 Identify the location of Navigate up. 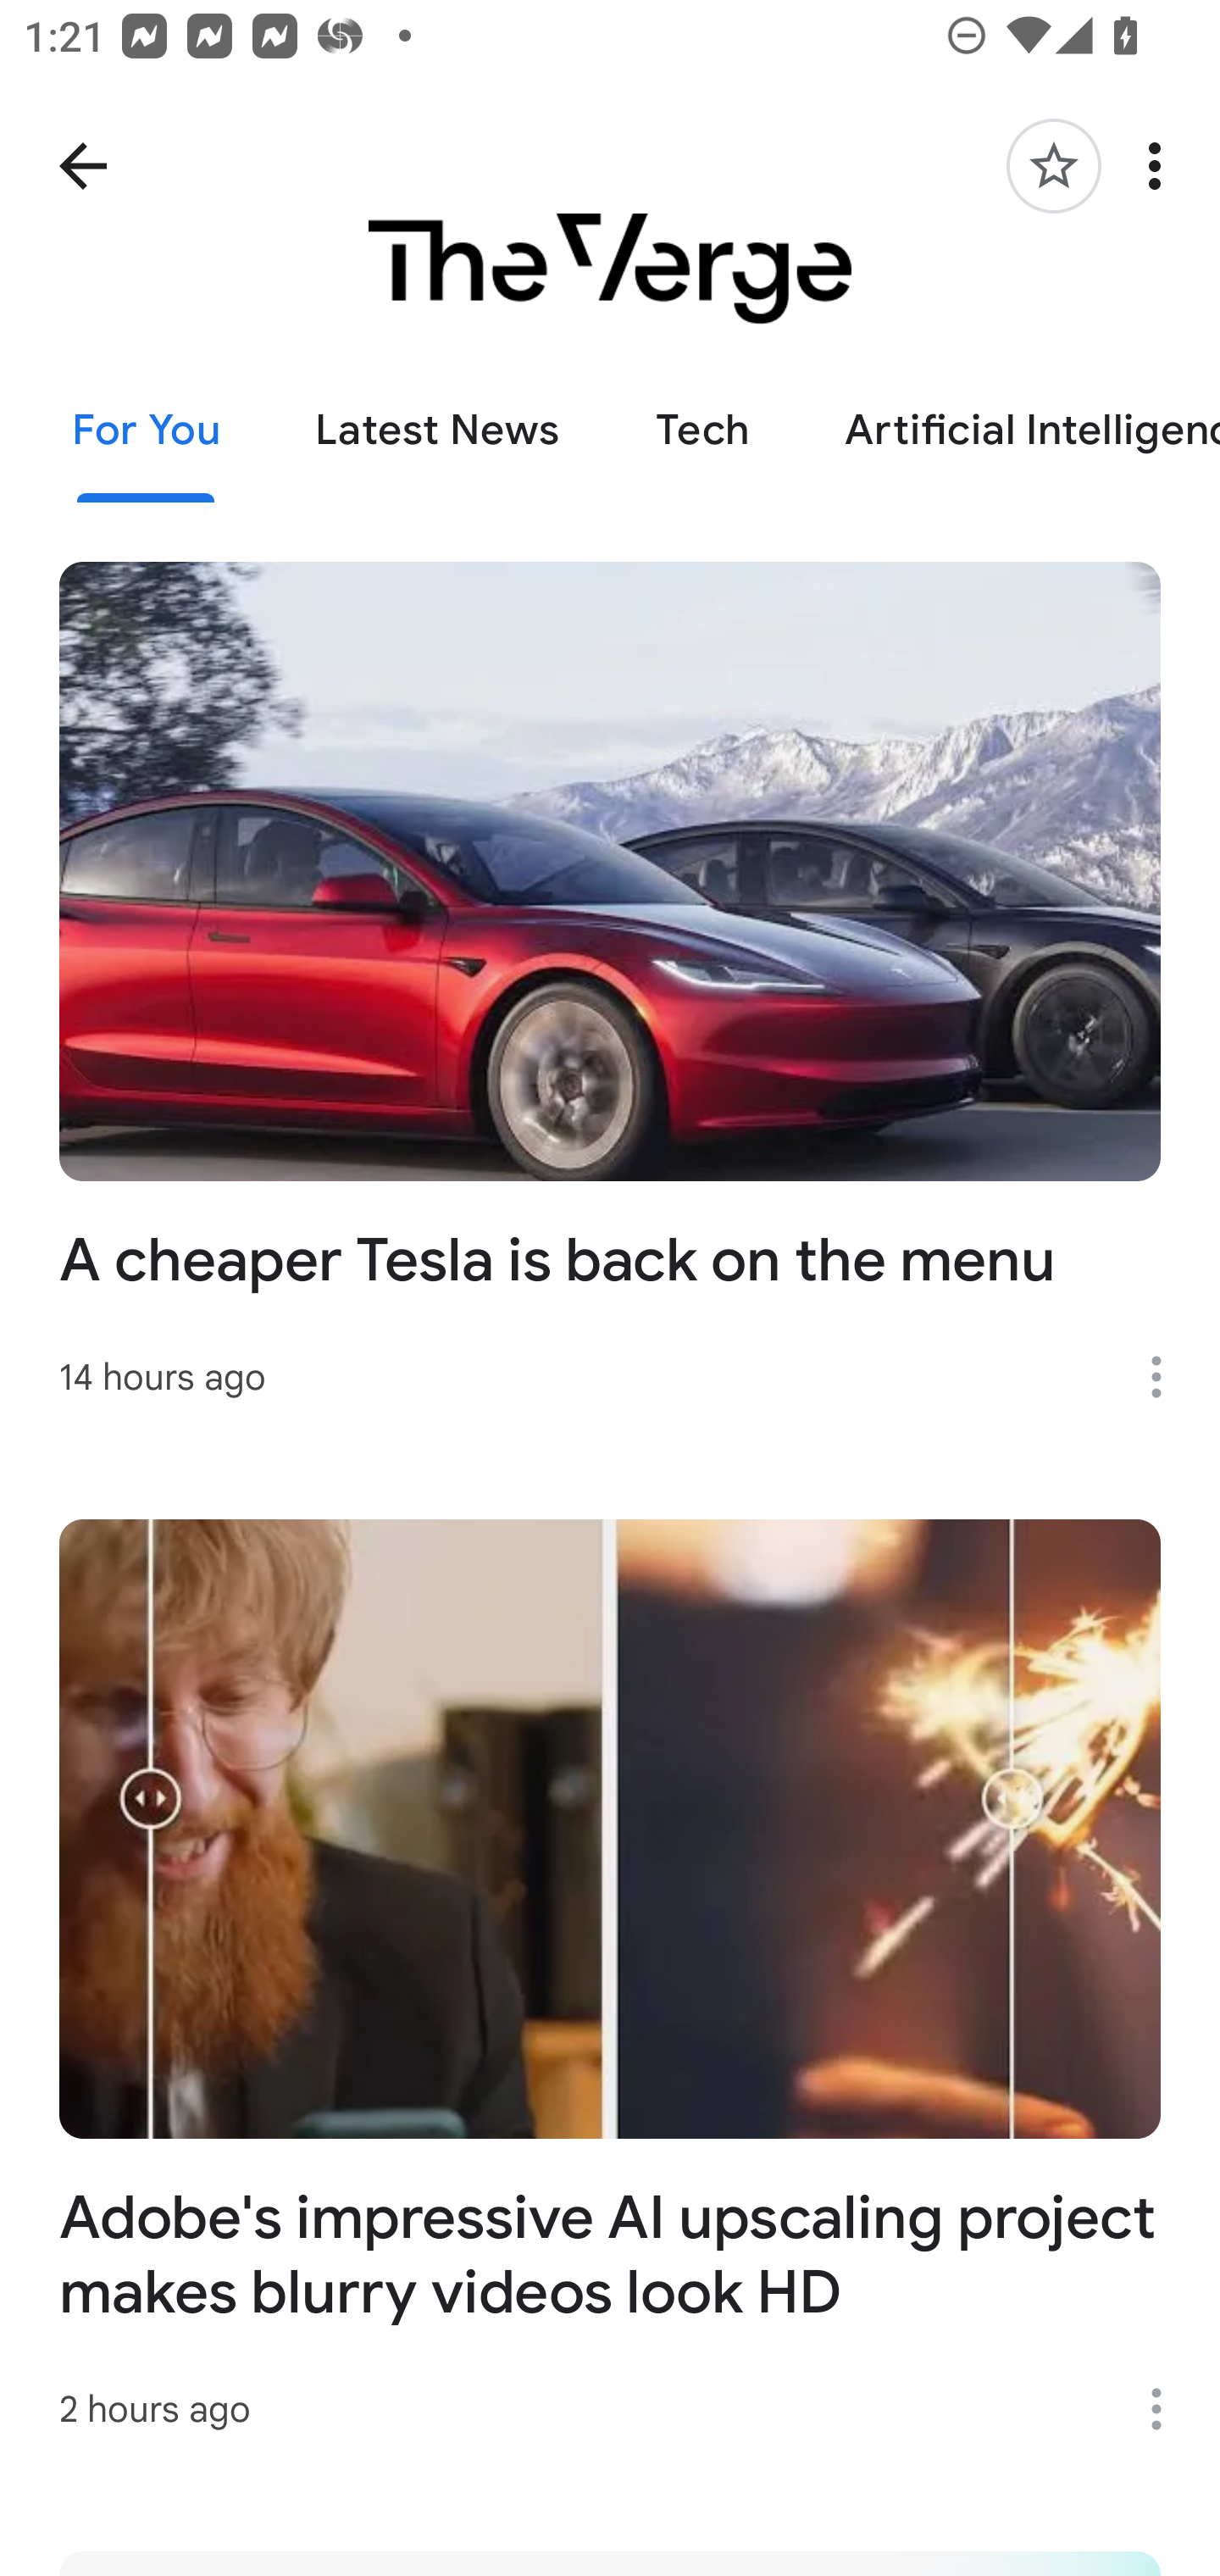
(83, 166).